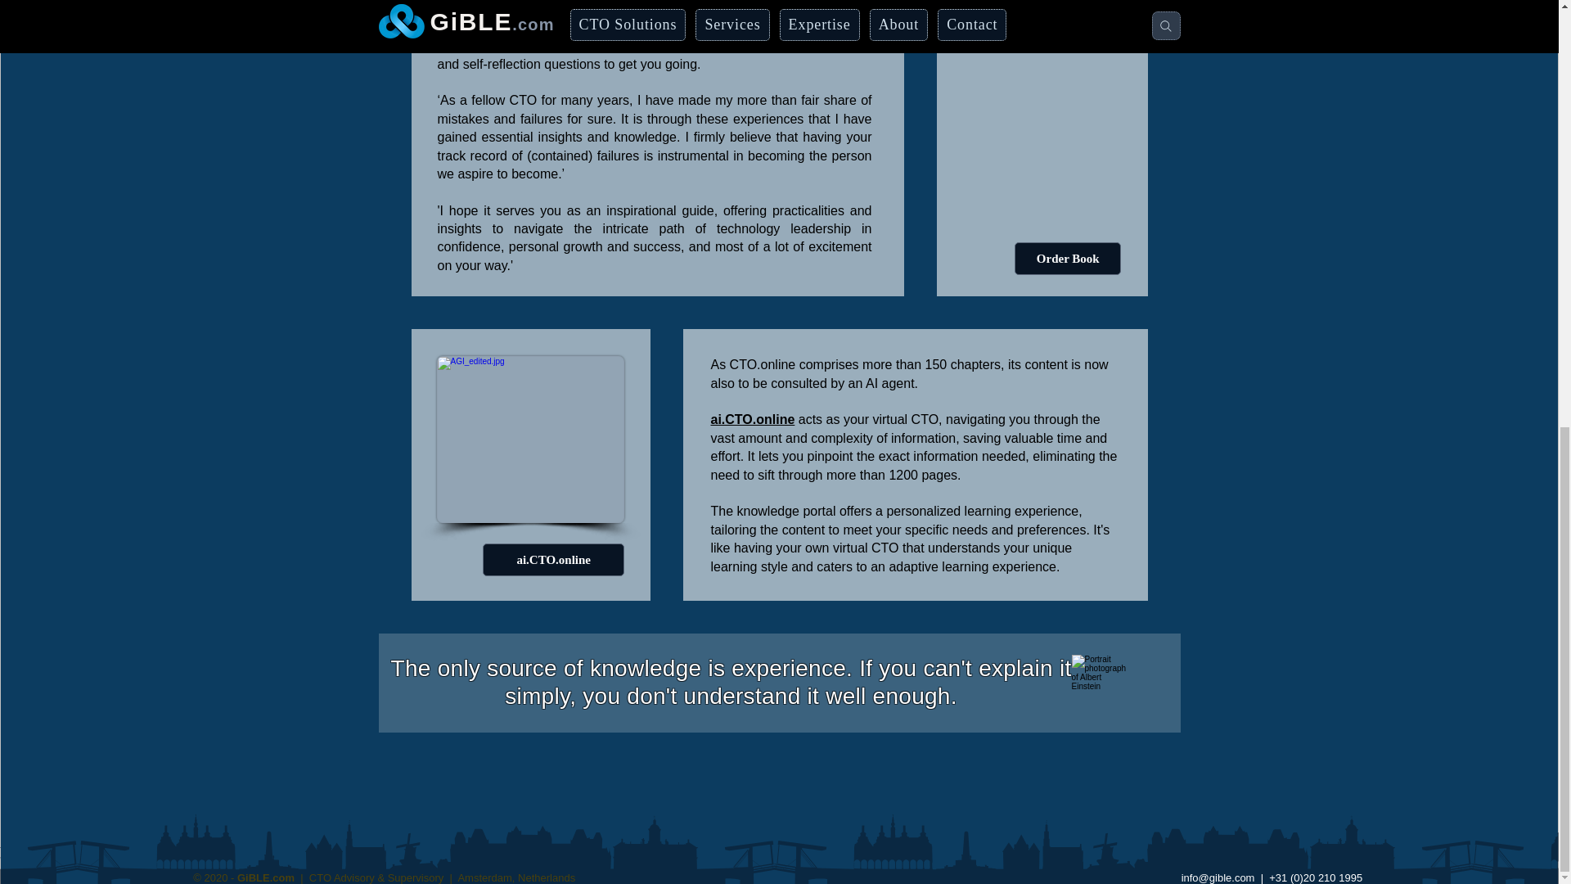  Describe the element at coordinates (553, 560) in the screenshot. I see `ai.CTO.online` at that location.